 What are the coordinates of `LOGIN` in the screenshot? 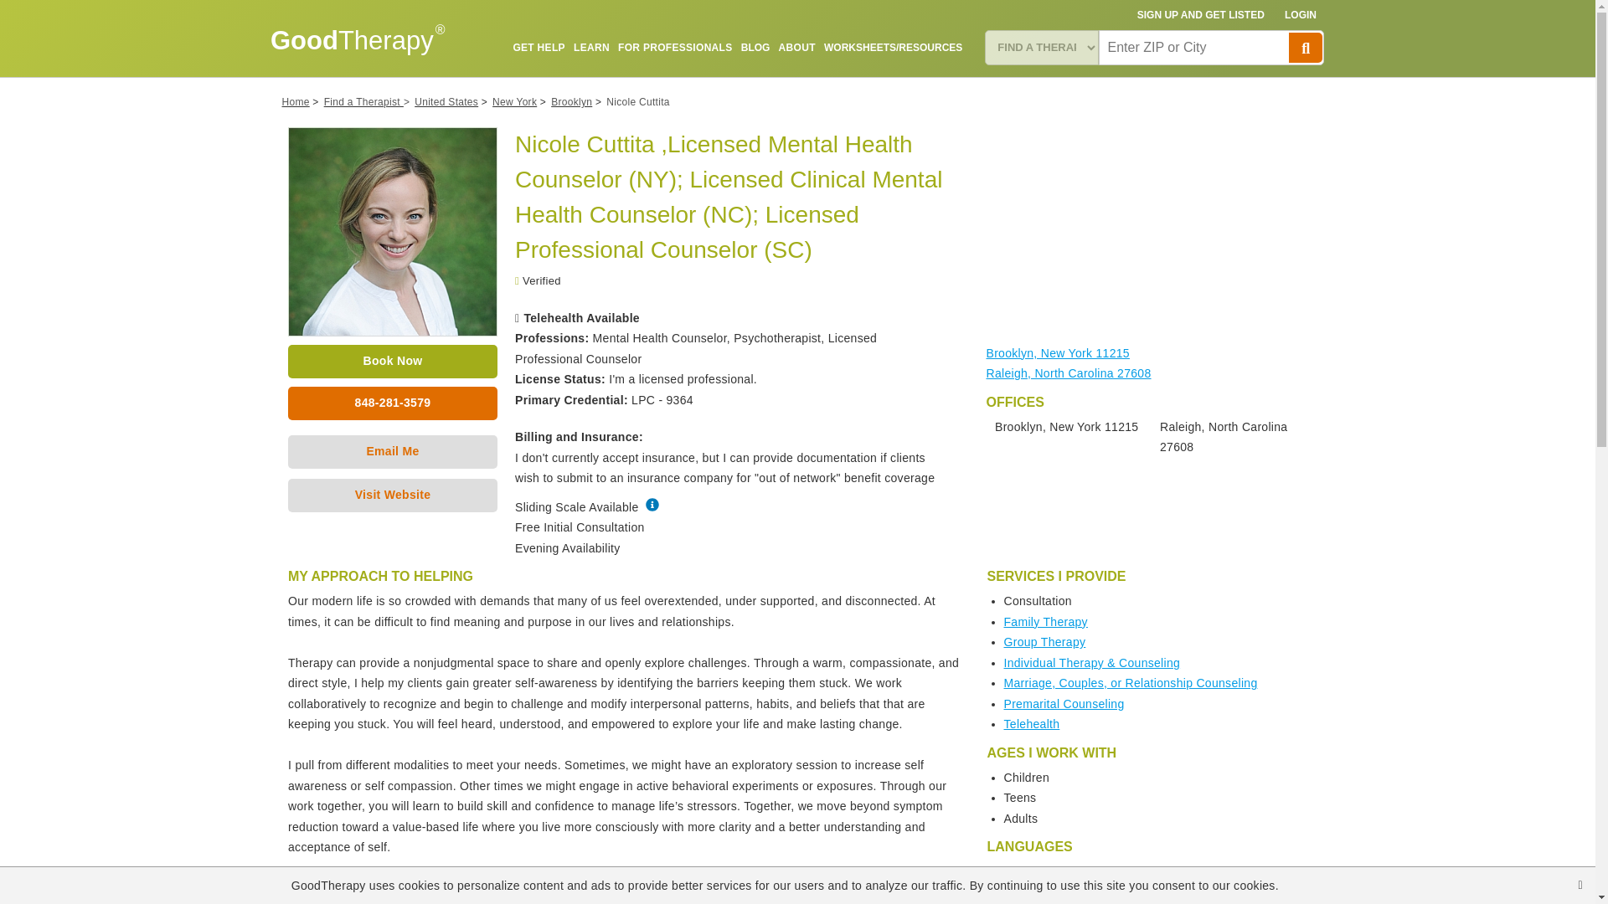 It's located at (1301, 15).